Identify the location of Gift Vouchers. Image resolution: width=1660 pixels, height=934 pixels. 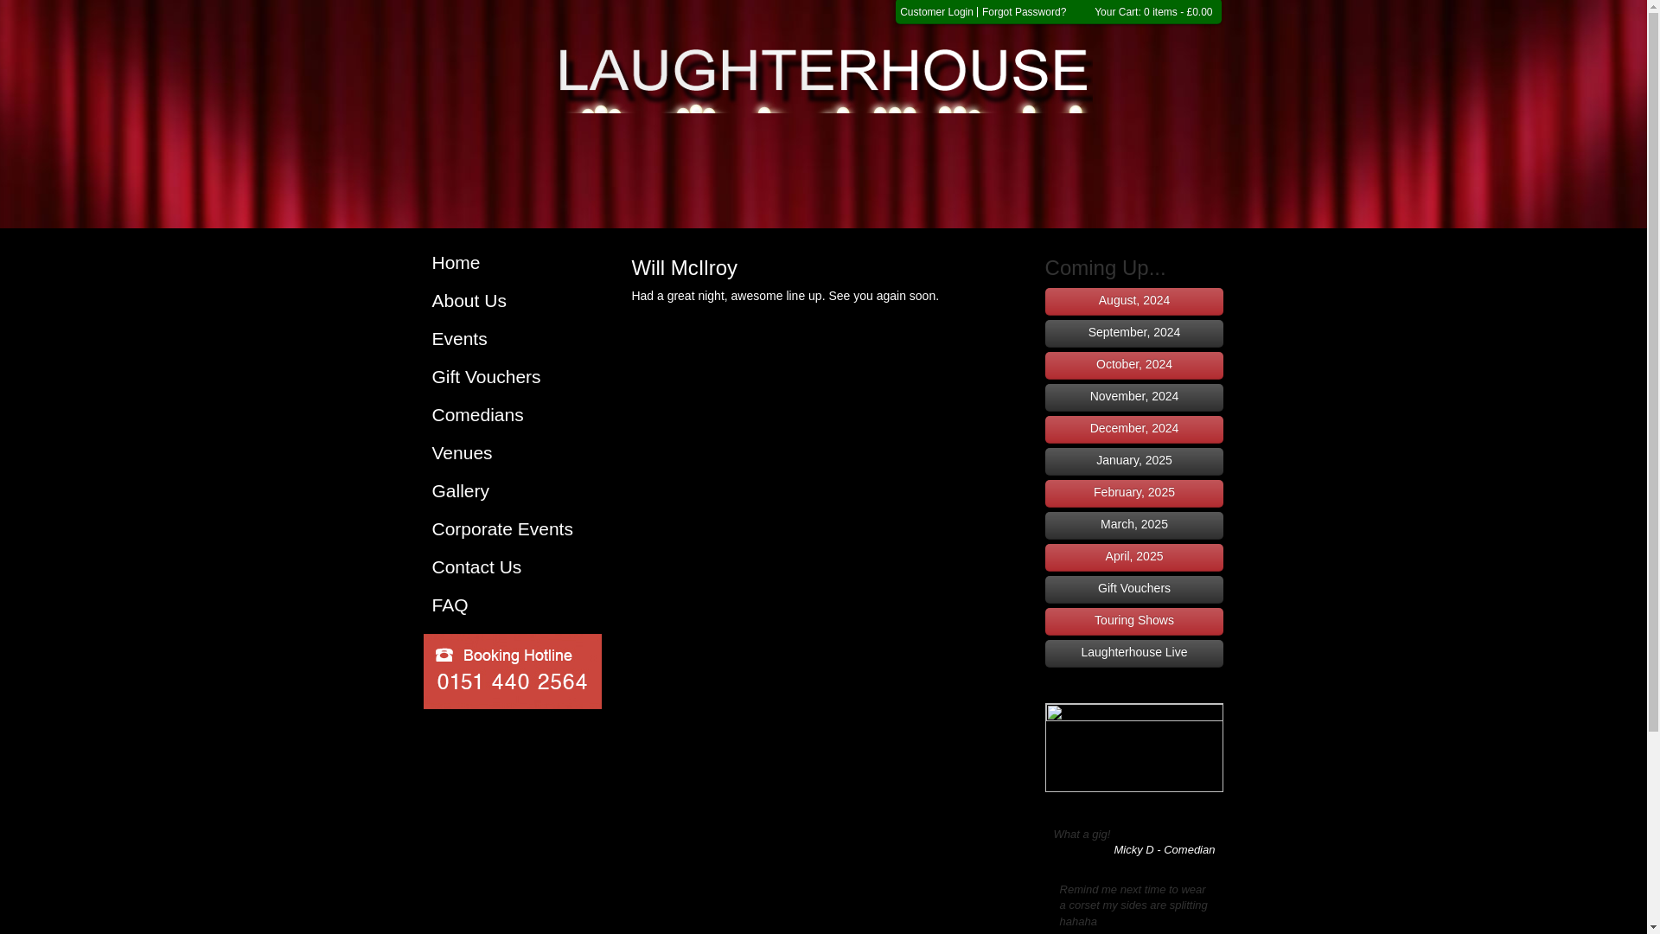
(1134, 590).